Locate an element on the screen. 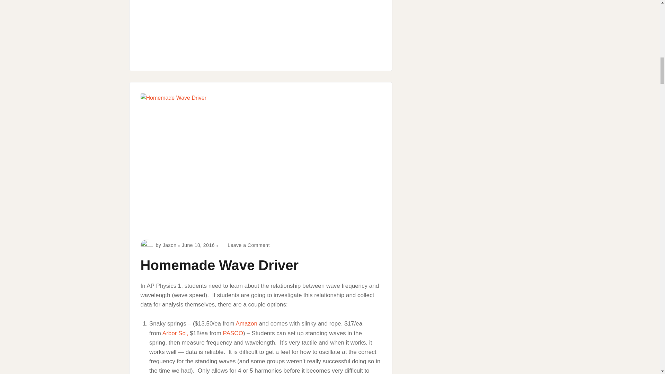  June 18, 2016 is located at coordinates (245, 245).